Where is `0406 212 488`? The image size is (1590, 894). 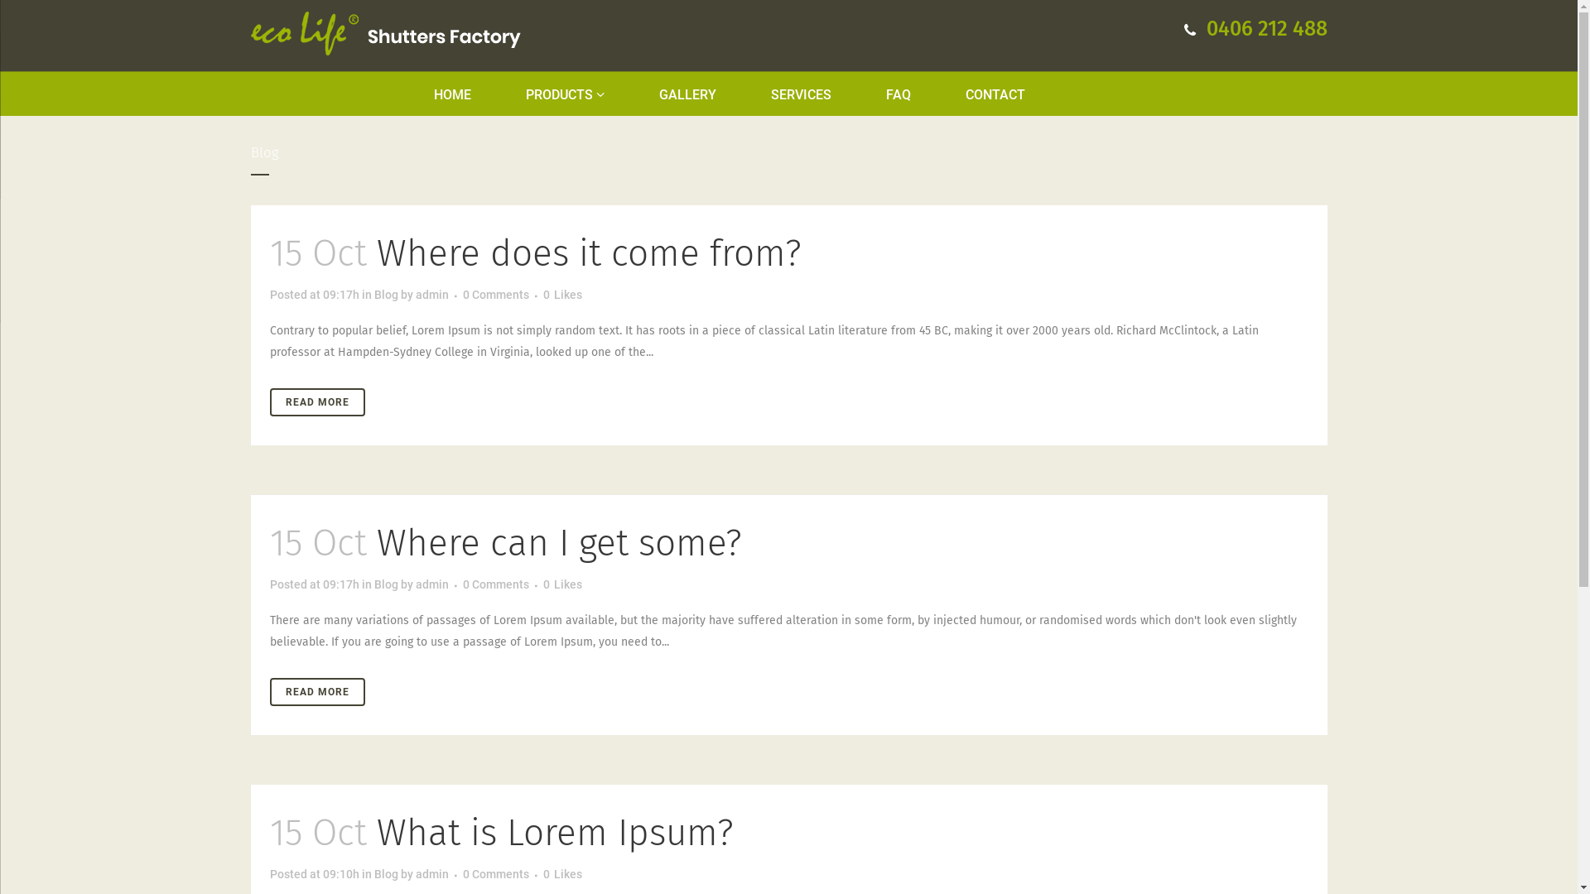
0406 212 488 is located at coordinates (1254, 29).